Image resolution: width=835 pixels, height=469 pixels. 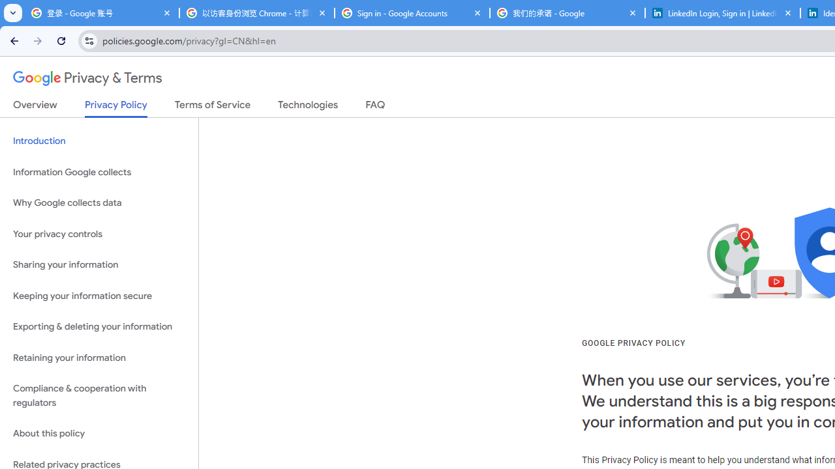 I want to click on About this policy, so click(x=99, y=434).